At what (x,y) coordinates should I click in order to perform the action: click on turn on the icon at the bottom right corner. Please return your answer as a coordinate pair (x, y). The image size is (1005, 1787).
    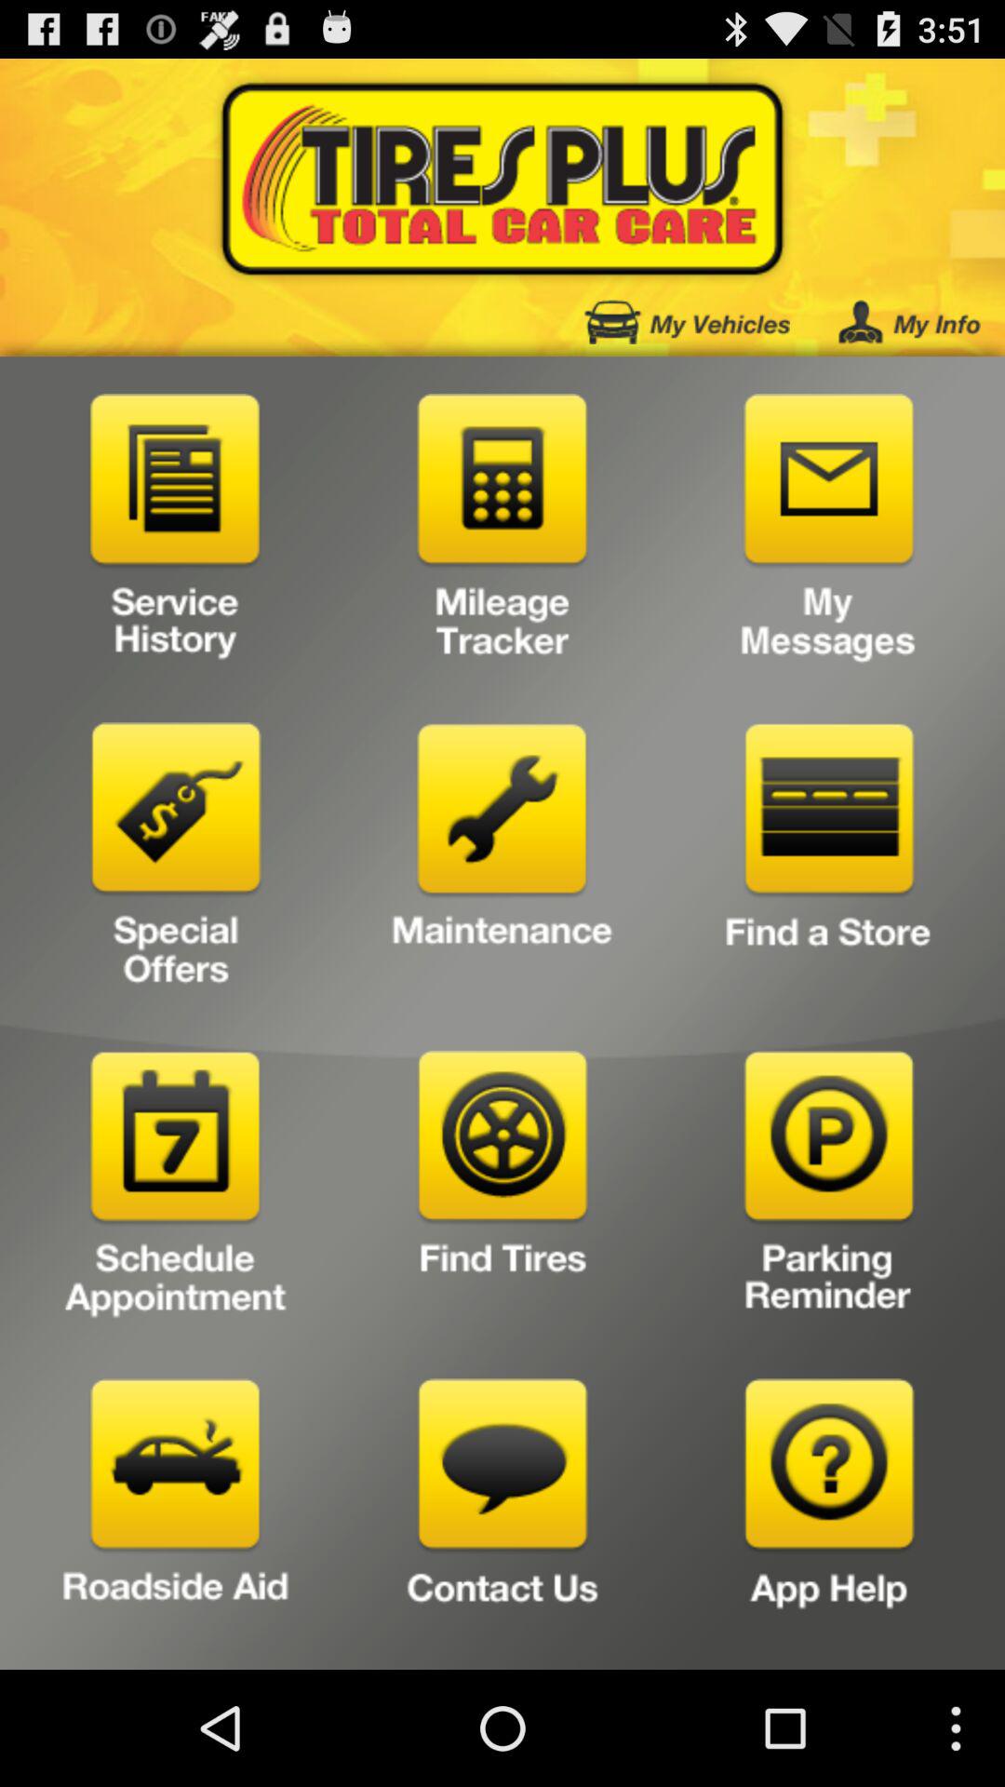
    Looking at the image, I should click on (828, 1517).